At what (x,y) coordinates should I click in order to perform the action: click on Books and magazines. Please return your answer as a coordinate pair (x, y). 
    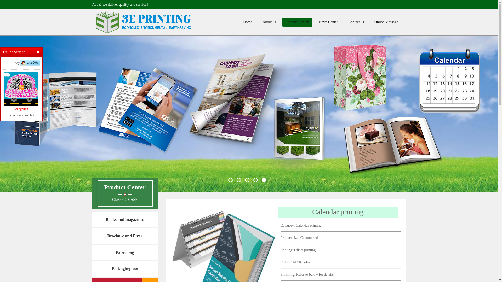
    Looking at the image, I should click on (125, 220).